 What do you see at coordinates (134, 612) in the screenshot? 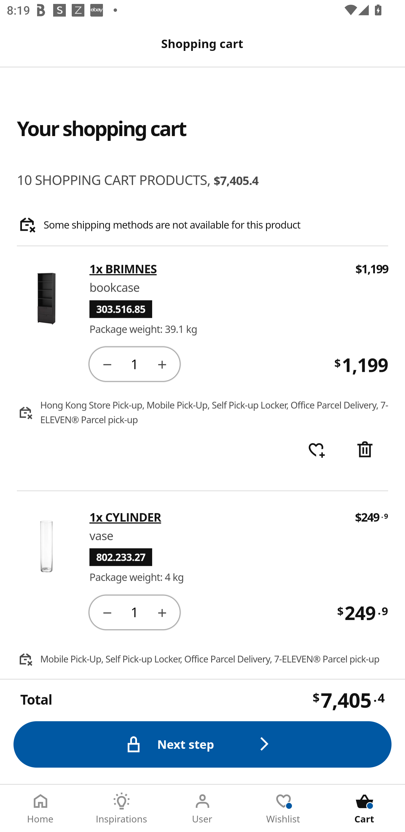
I see `1` at bounding box center [134, 612].